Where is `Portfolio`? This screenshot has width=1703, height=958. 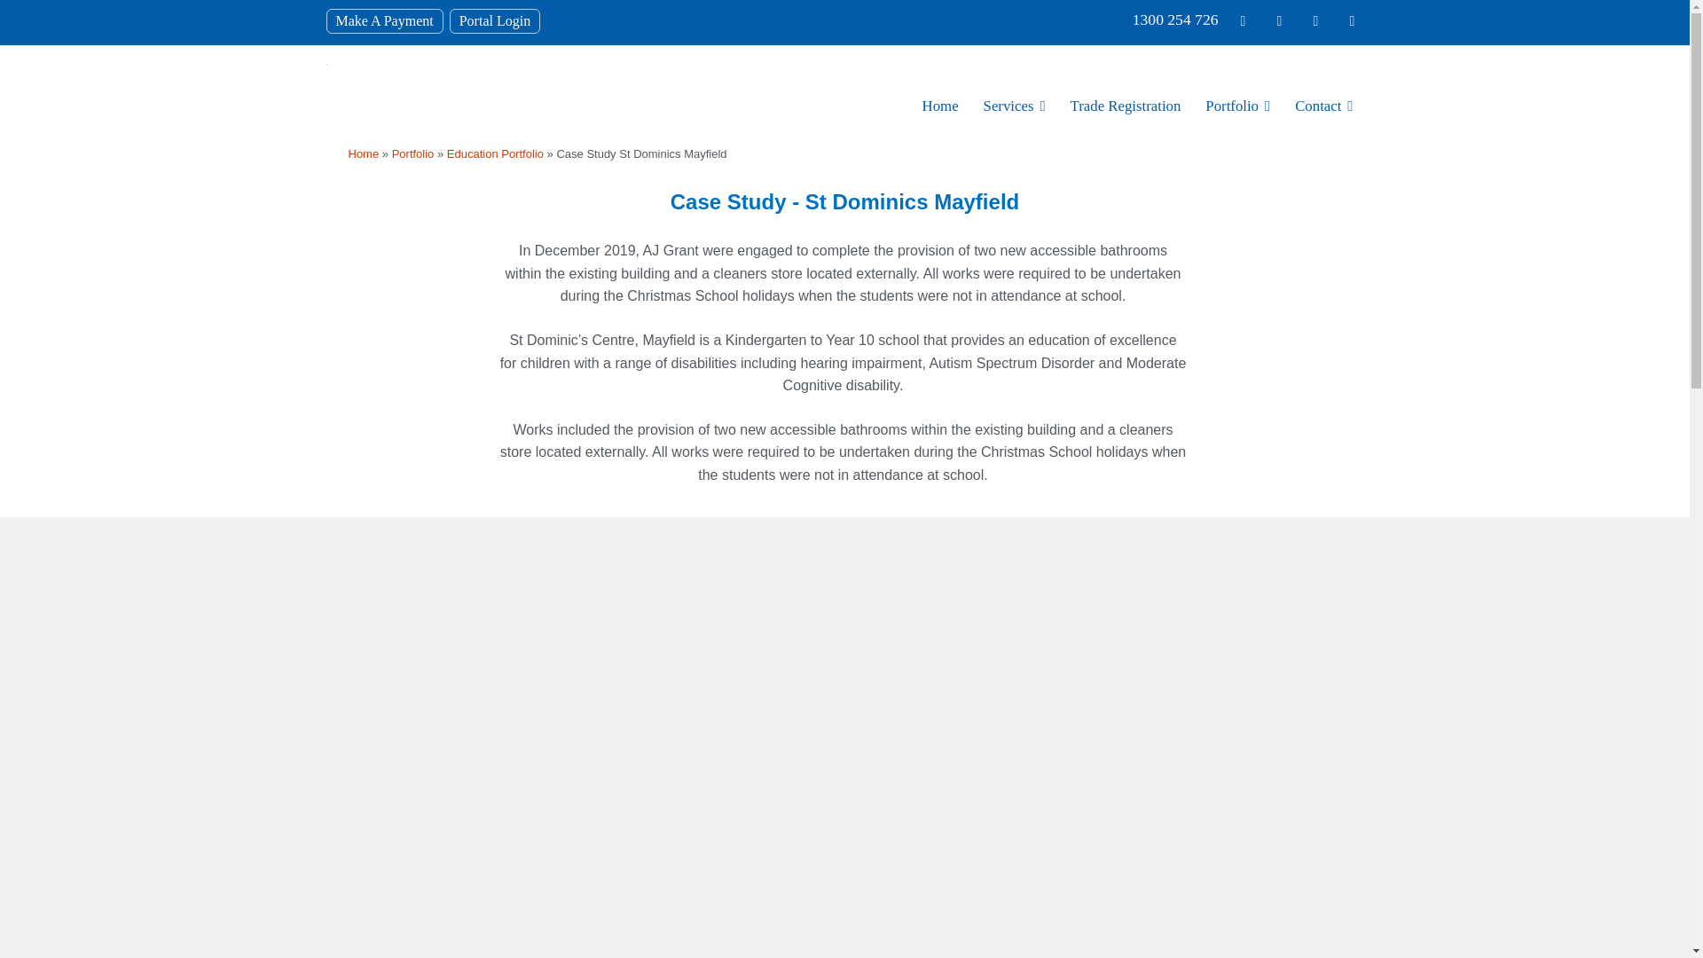
Portfolio is located at coordinates (412, 154).